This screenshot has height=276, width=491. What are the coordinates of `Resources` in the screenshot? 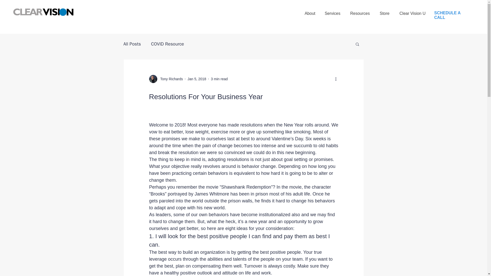 It's located at (360, 11).